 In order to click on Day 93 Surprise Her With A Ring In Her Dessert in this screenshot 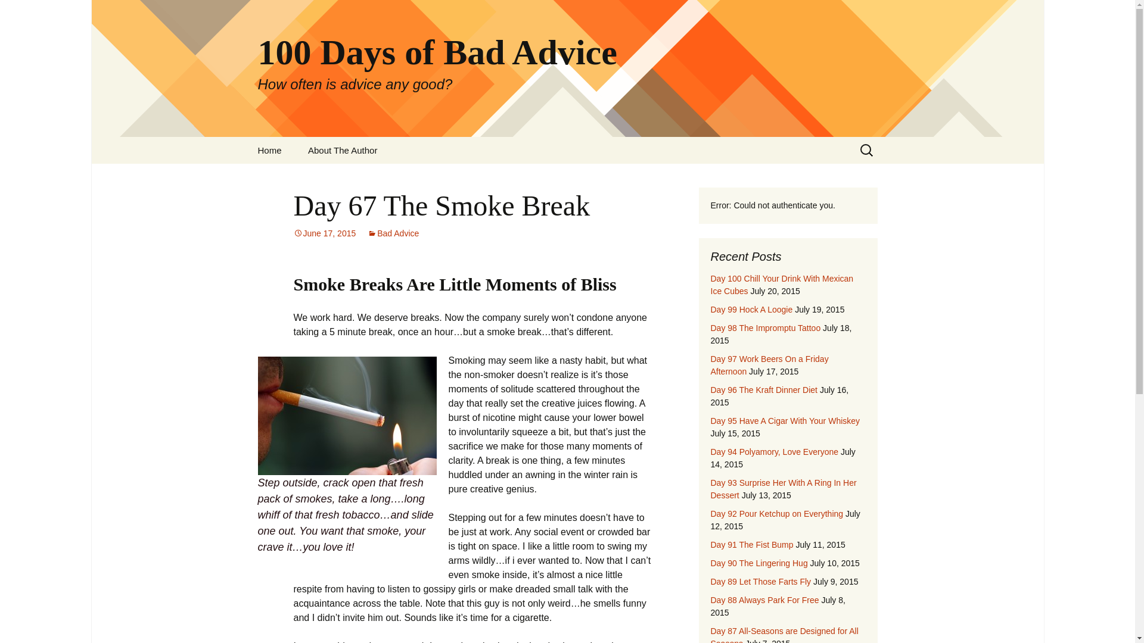, I will do `click(783, 489)`.